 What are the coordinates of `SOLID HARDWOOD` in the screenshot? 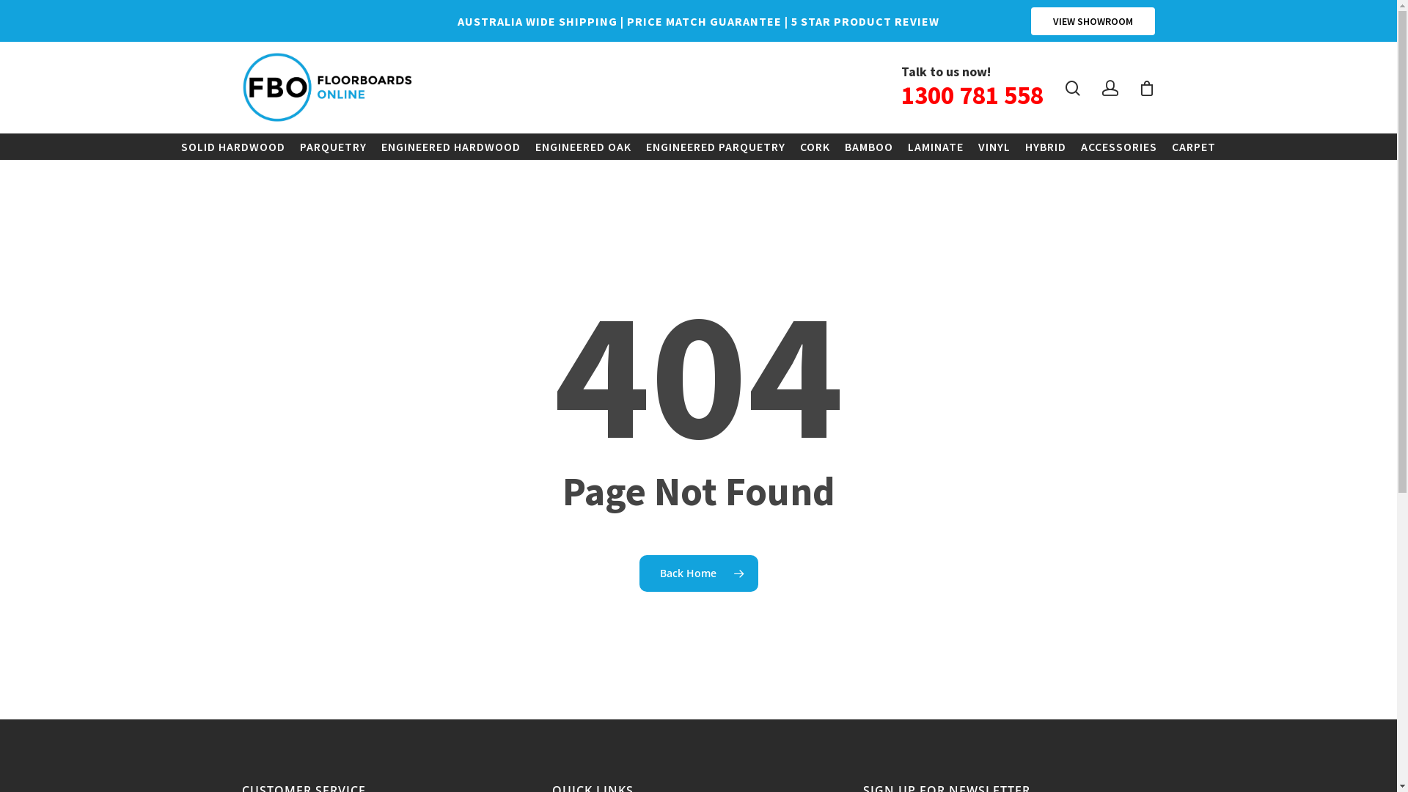 It's located at (233, 147).